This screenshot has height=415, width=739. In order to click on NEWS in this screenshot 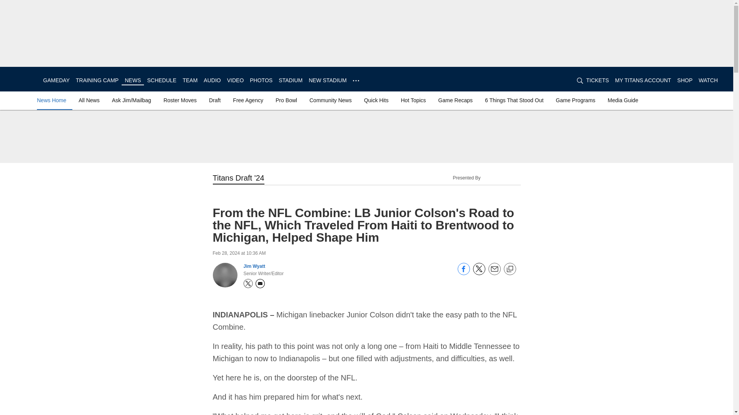, I will do `click(133, 80)`.